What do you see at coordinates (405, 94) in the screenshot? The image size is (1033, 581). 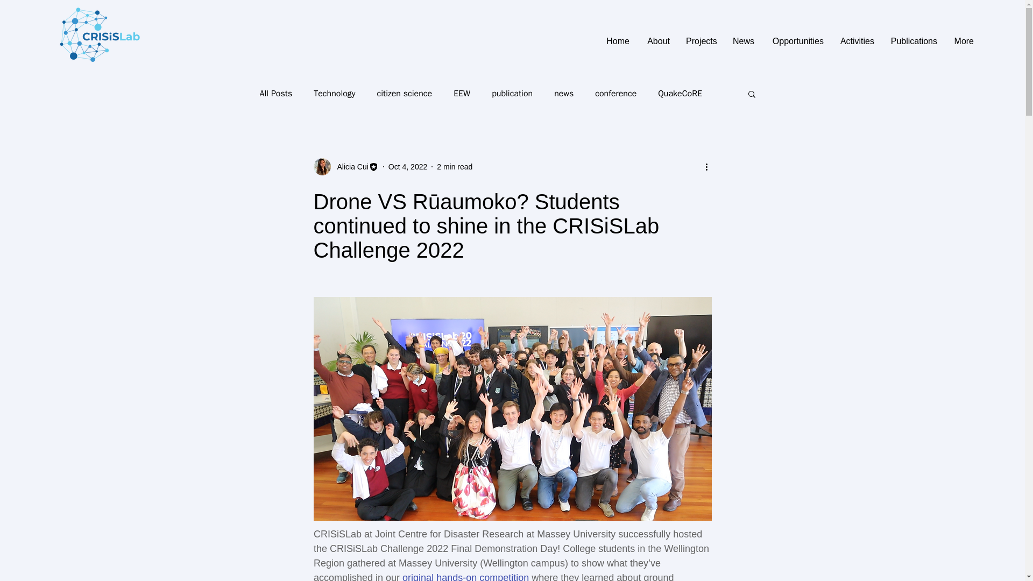 I see `citizen science` at bounding box center [405, 94].